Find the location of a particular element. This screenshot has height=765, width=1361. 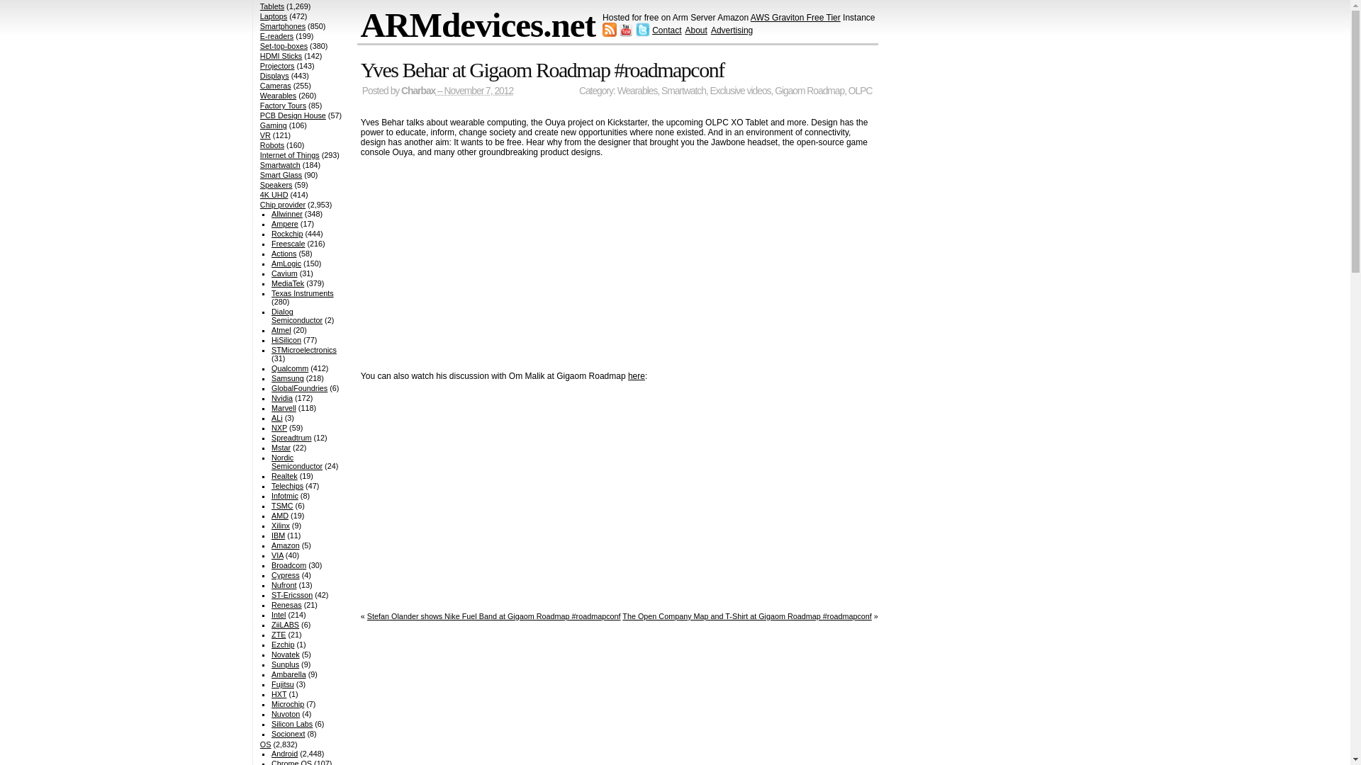

OLPC is located at coordinates (860, 91).